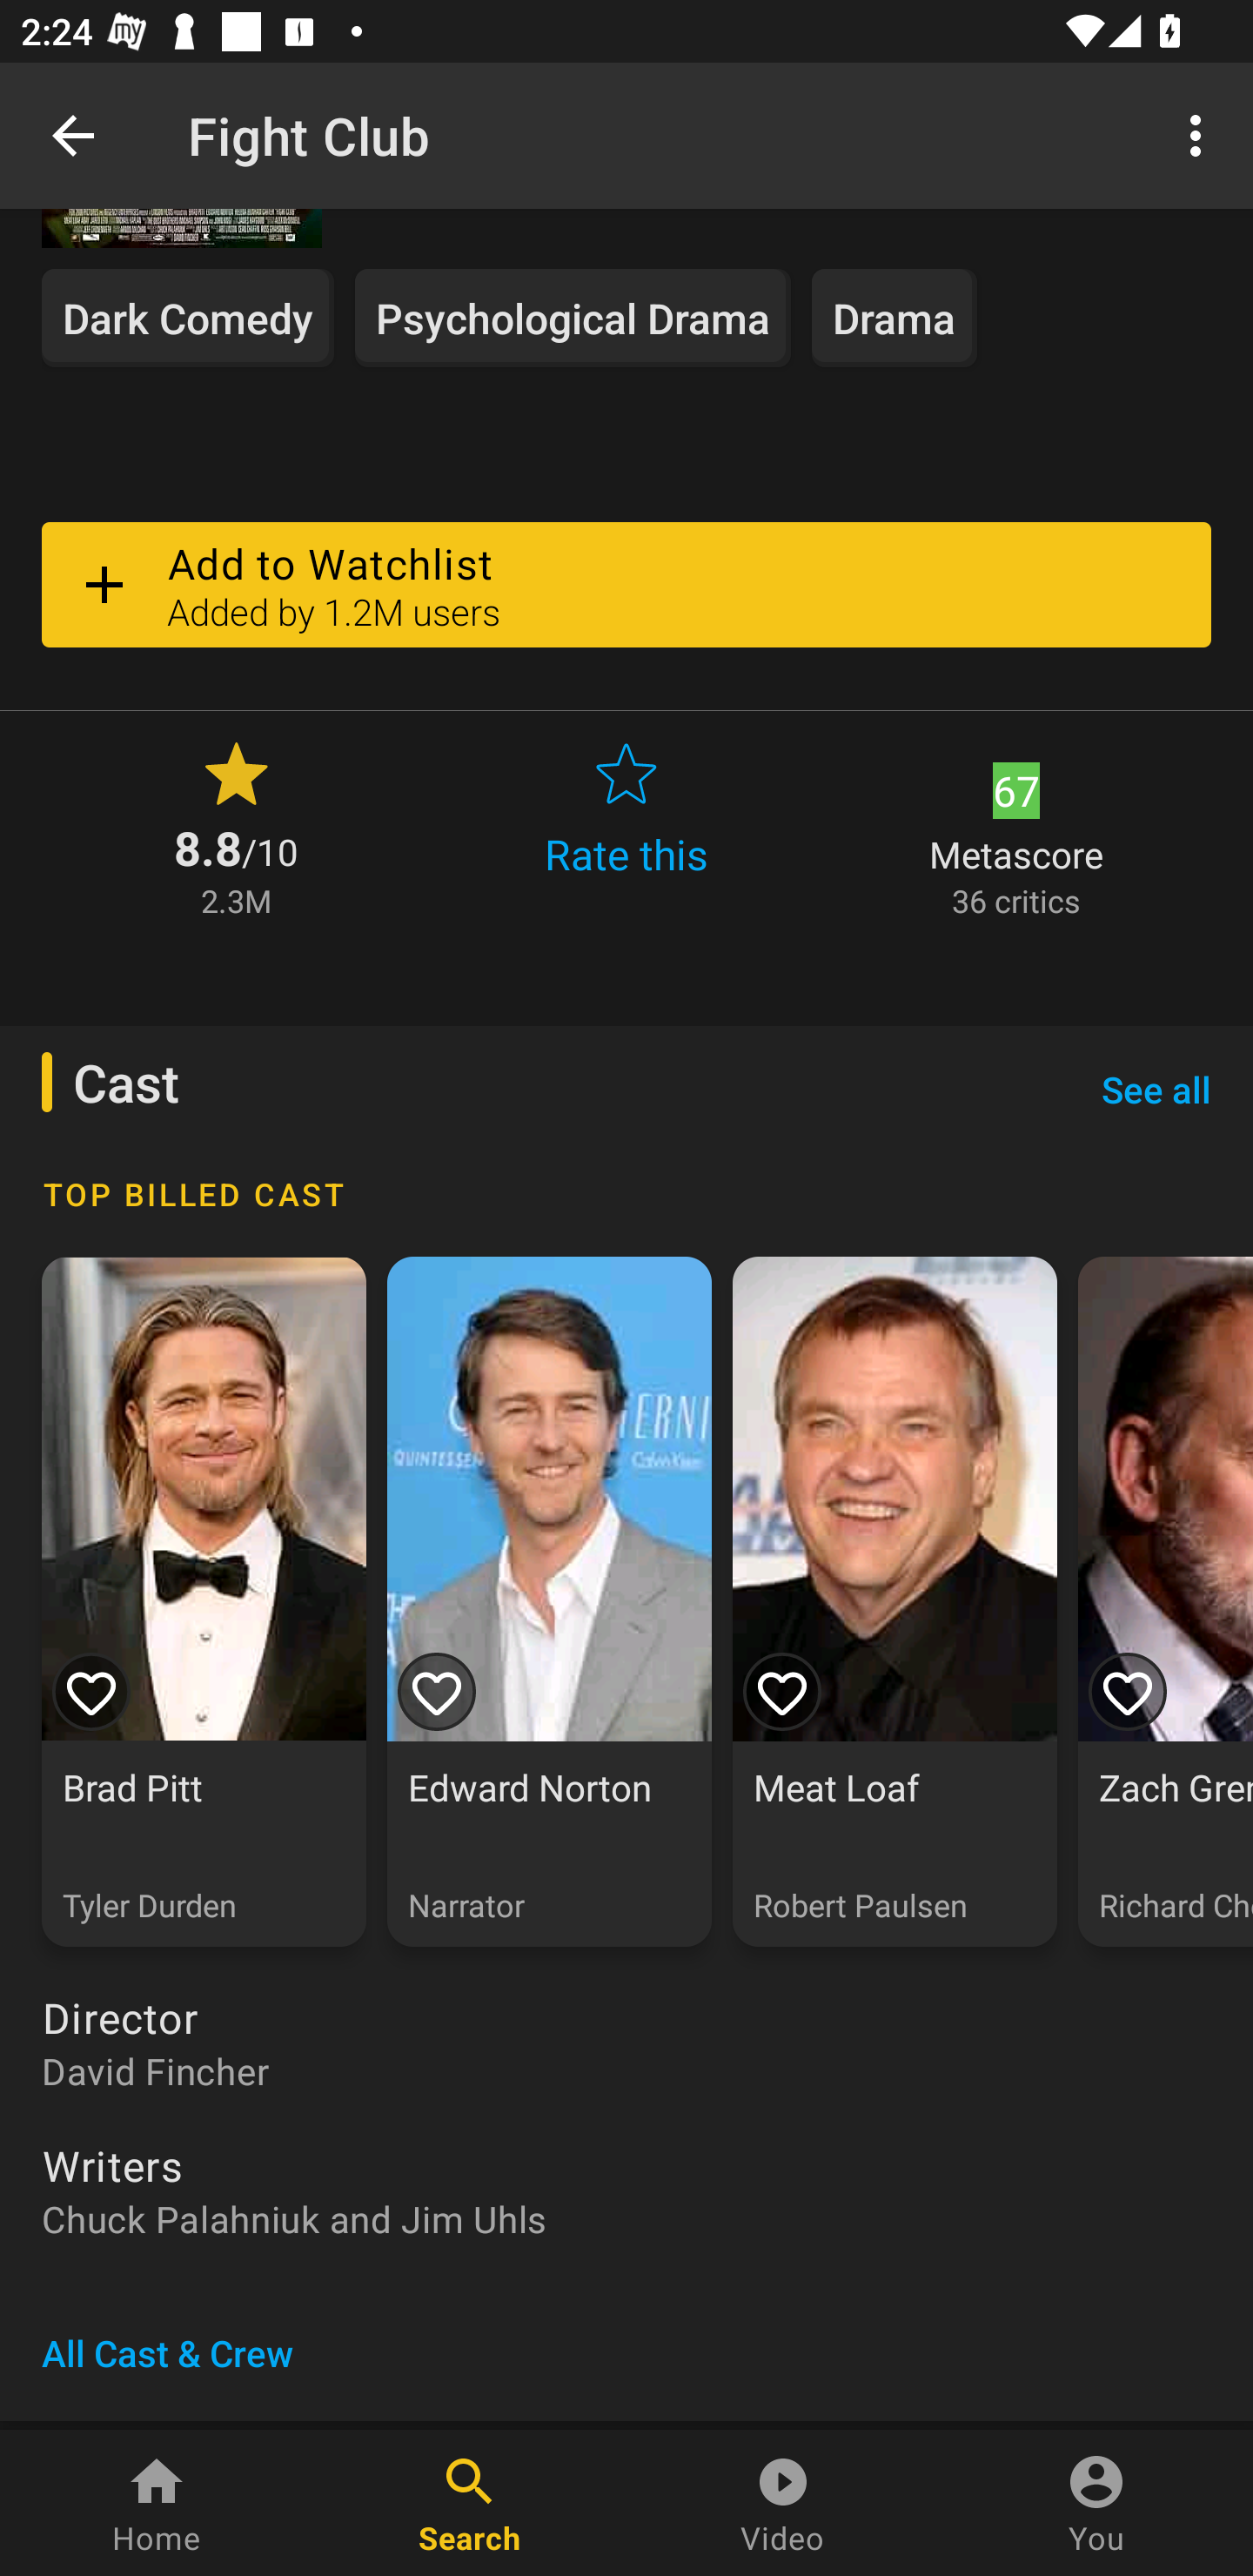 The width and height of the screenshot is (1253, 2576). Describe the element at coordinates (204, 1601) in the screenshot. I see `Brad Pitt Tyler Durden` at that location.